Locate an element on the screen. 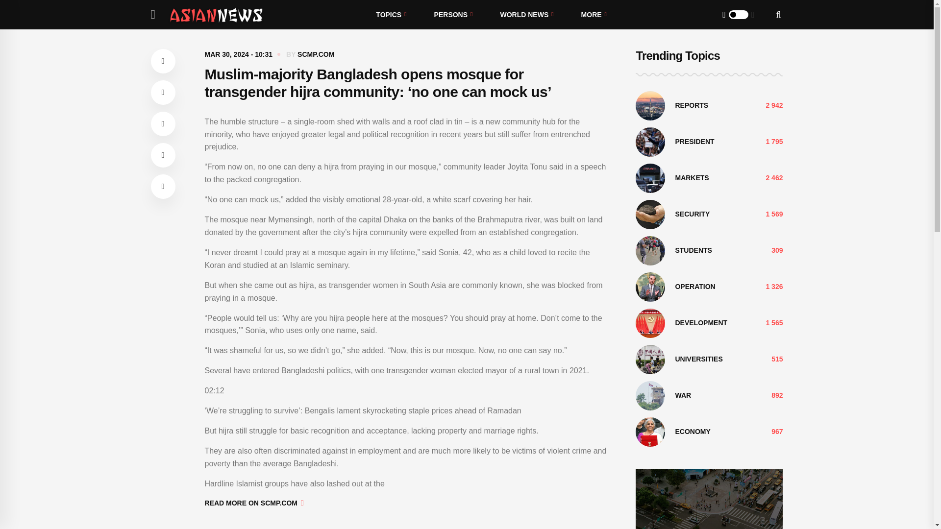 This screenshot has height=529, width=941. MORE is located at coordinates (594, 15).